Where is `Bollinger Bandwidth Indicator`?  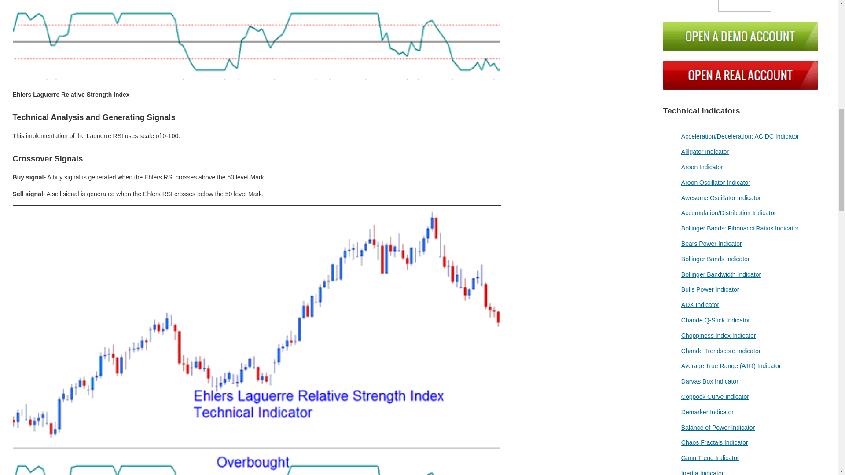
Bollinger Bandwidth Indicator is located at coordinates (721, 274).